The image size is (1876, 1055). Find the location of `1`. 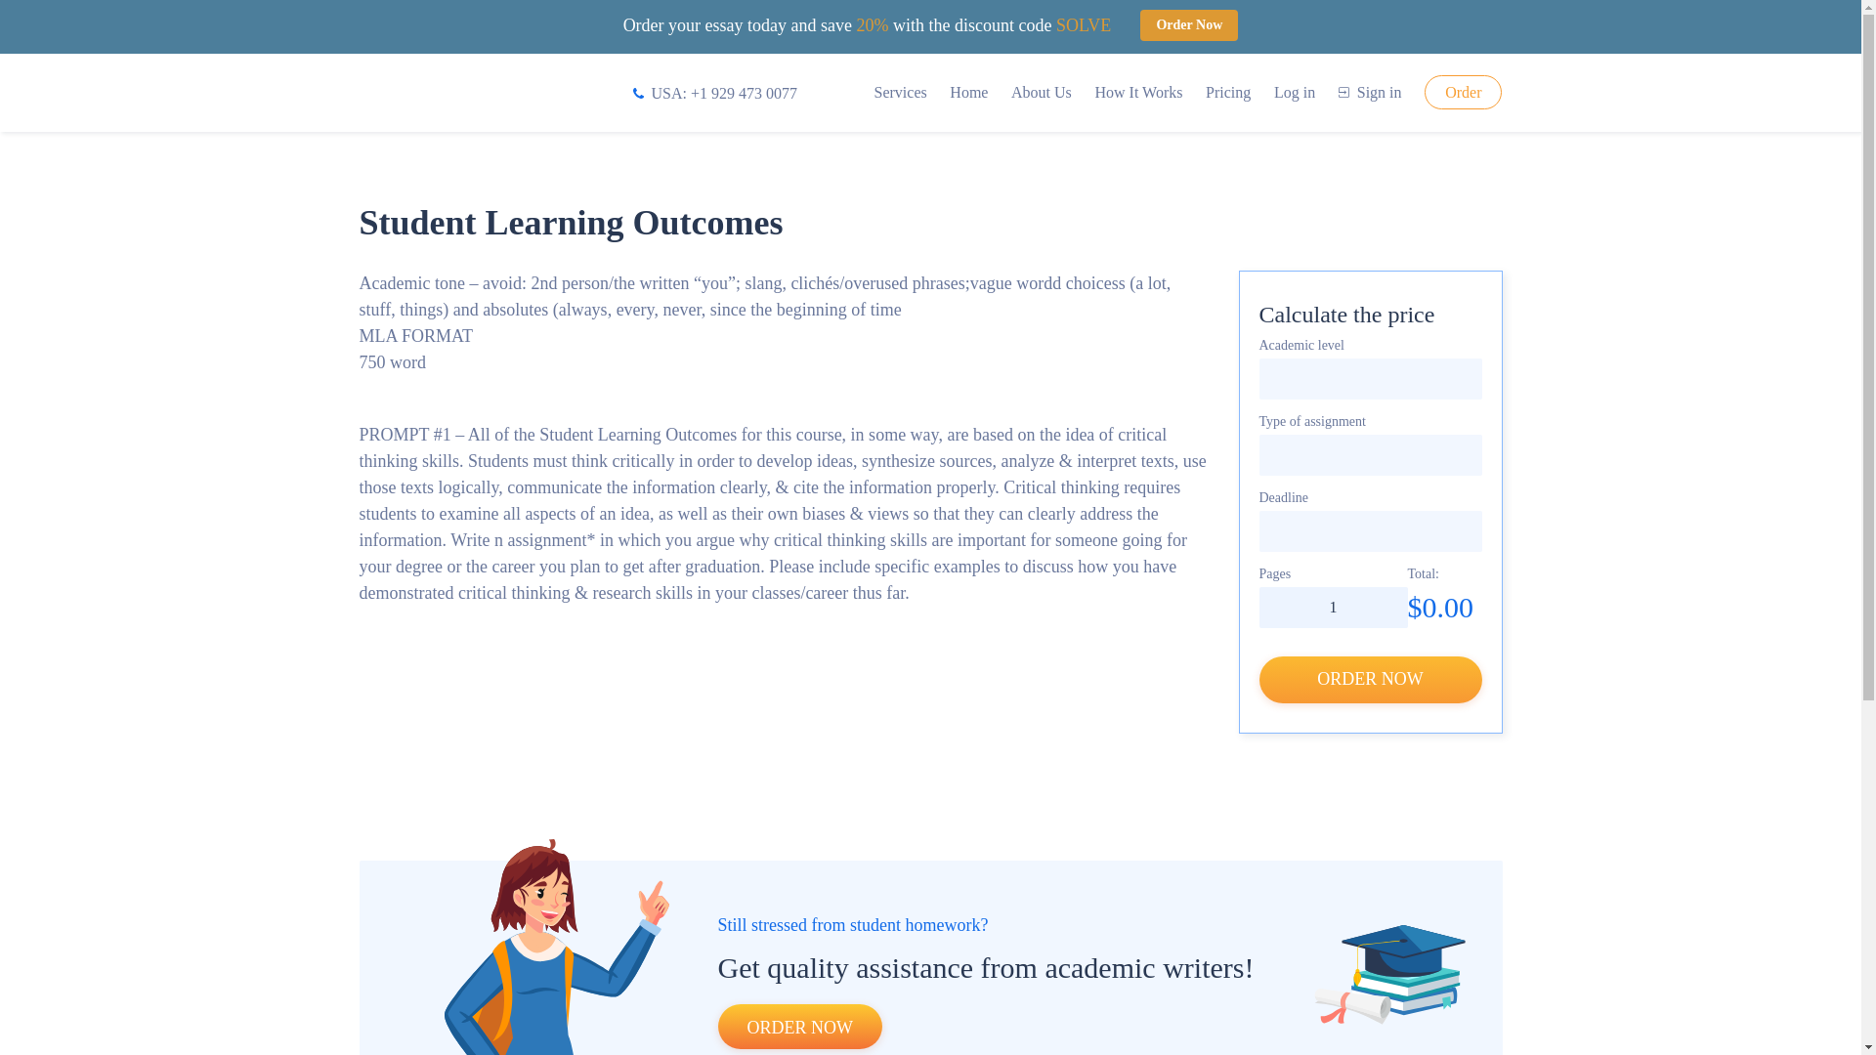

1 is located at coordinates (1333, 607).